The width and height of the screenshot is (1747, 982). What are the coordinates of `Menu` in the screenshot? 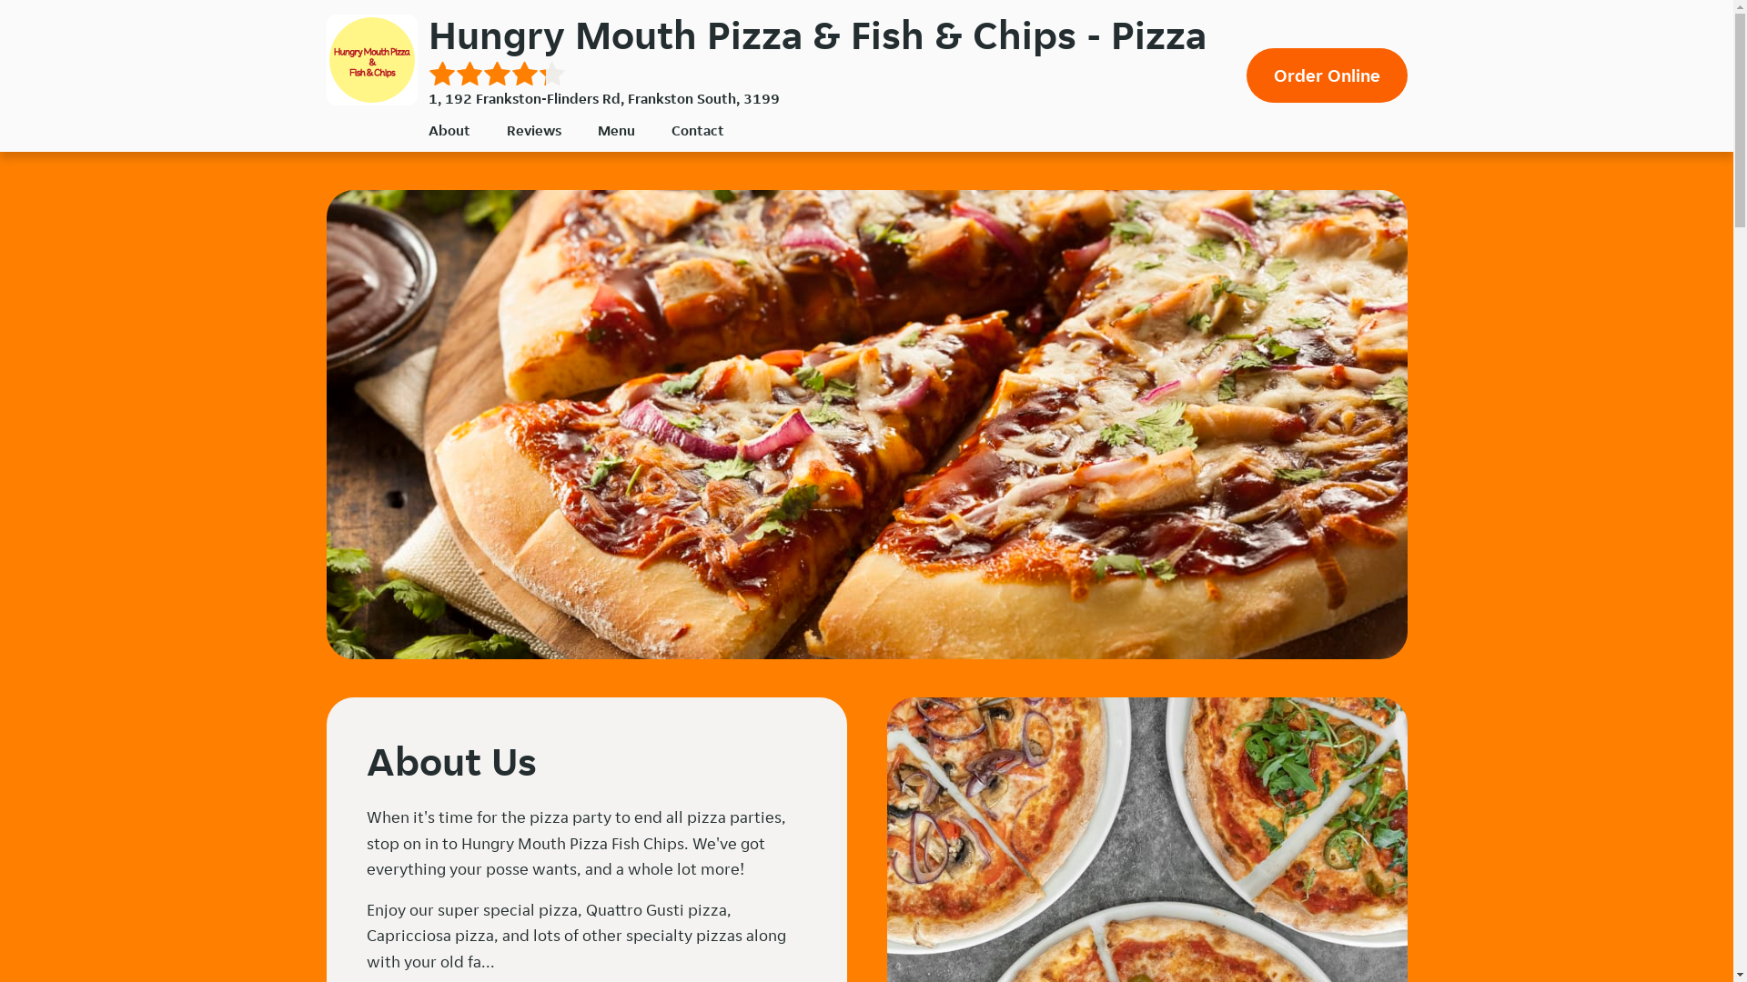 It's located at (615, 131).